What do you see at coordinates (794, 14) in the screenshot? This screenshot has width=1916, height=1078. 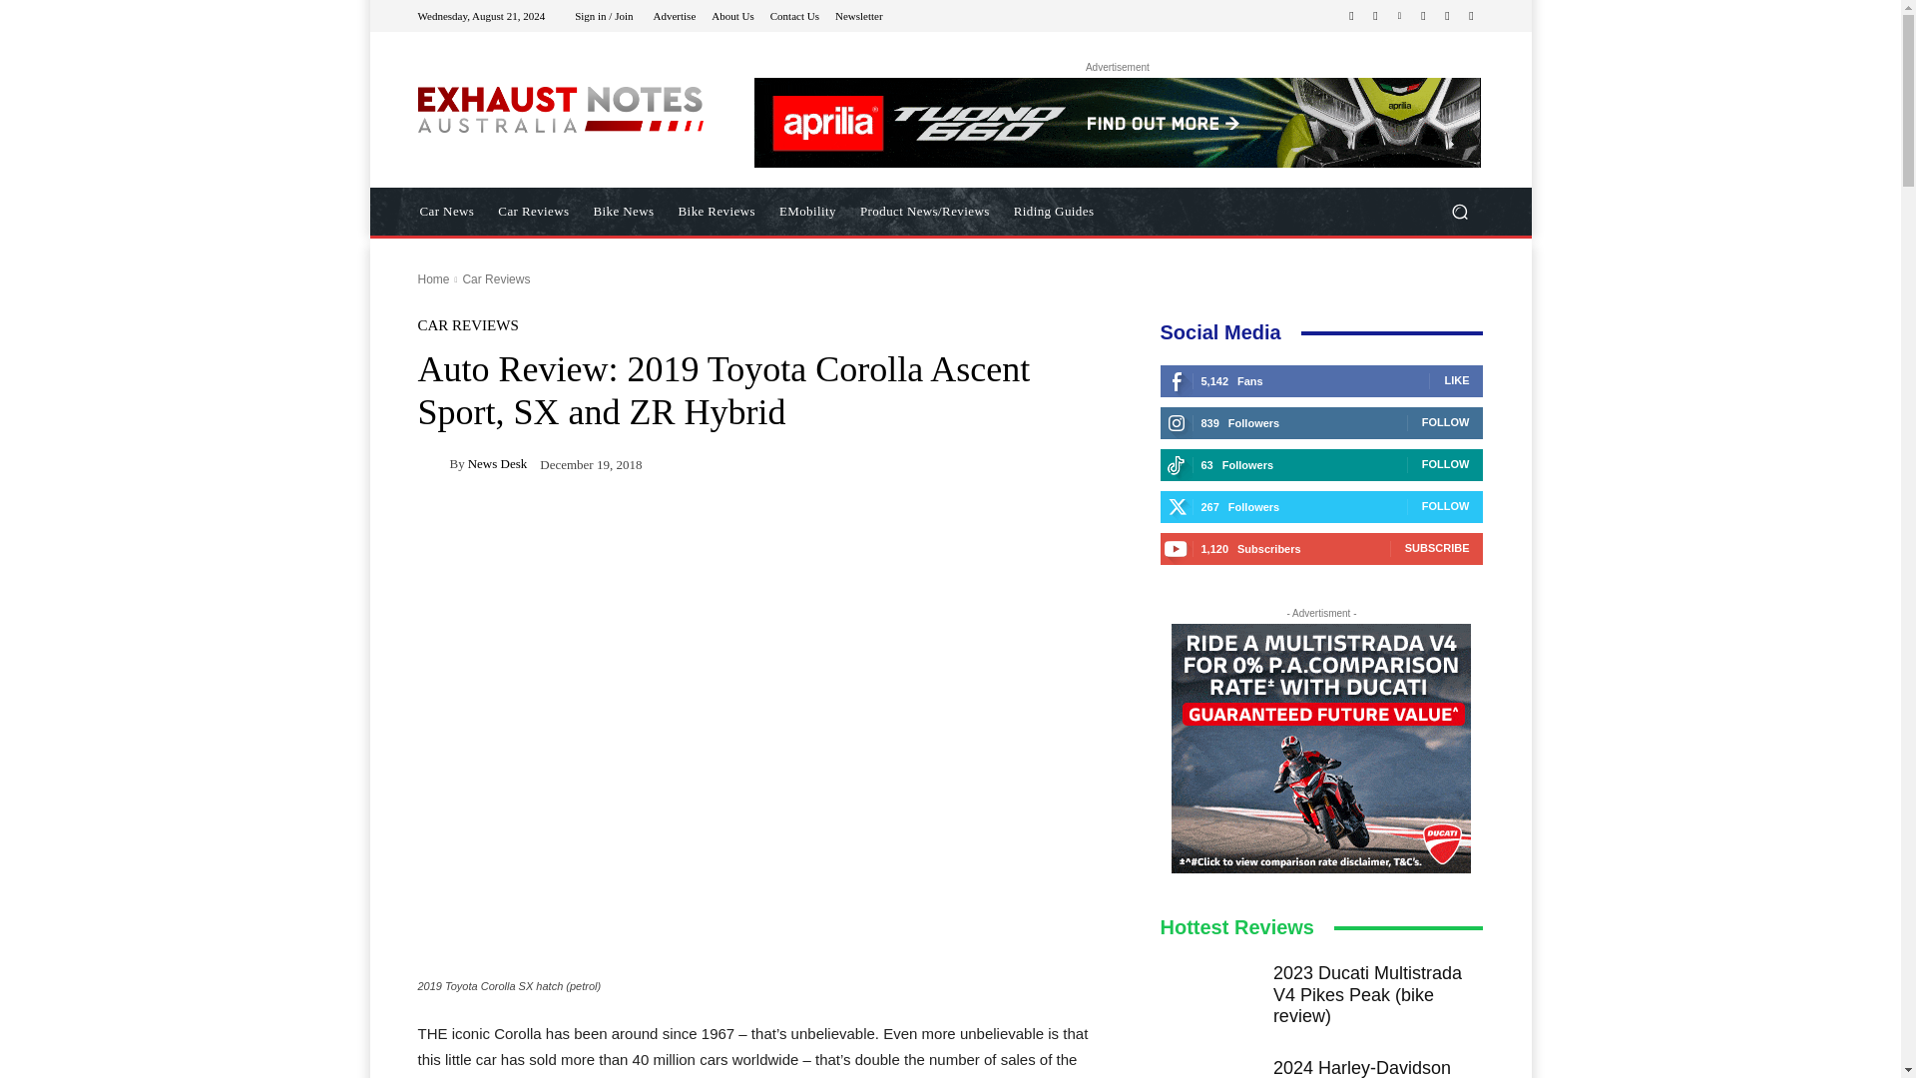 I see `Contact Us` at bounding box center [794, 14].